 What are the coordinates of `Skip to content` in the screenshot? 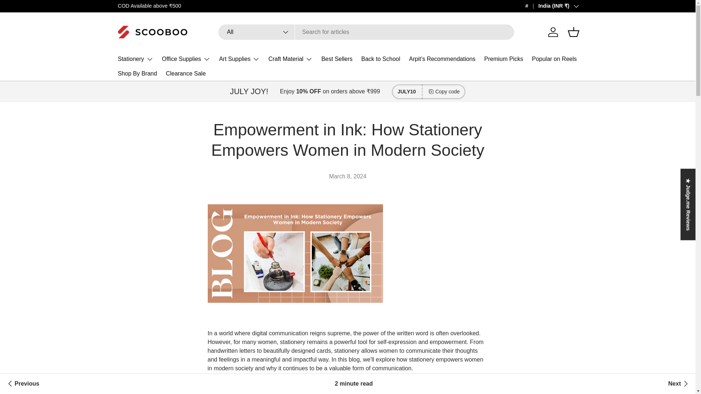 It's located at (34, 11).